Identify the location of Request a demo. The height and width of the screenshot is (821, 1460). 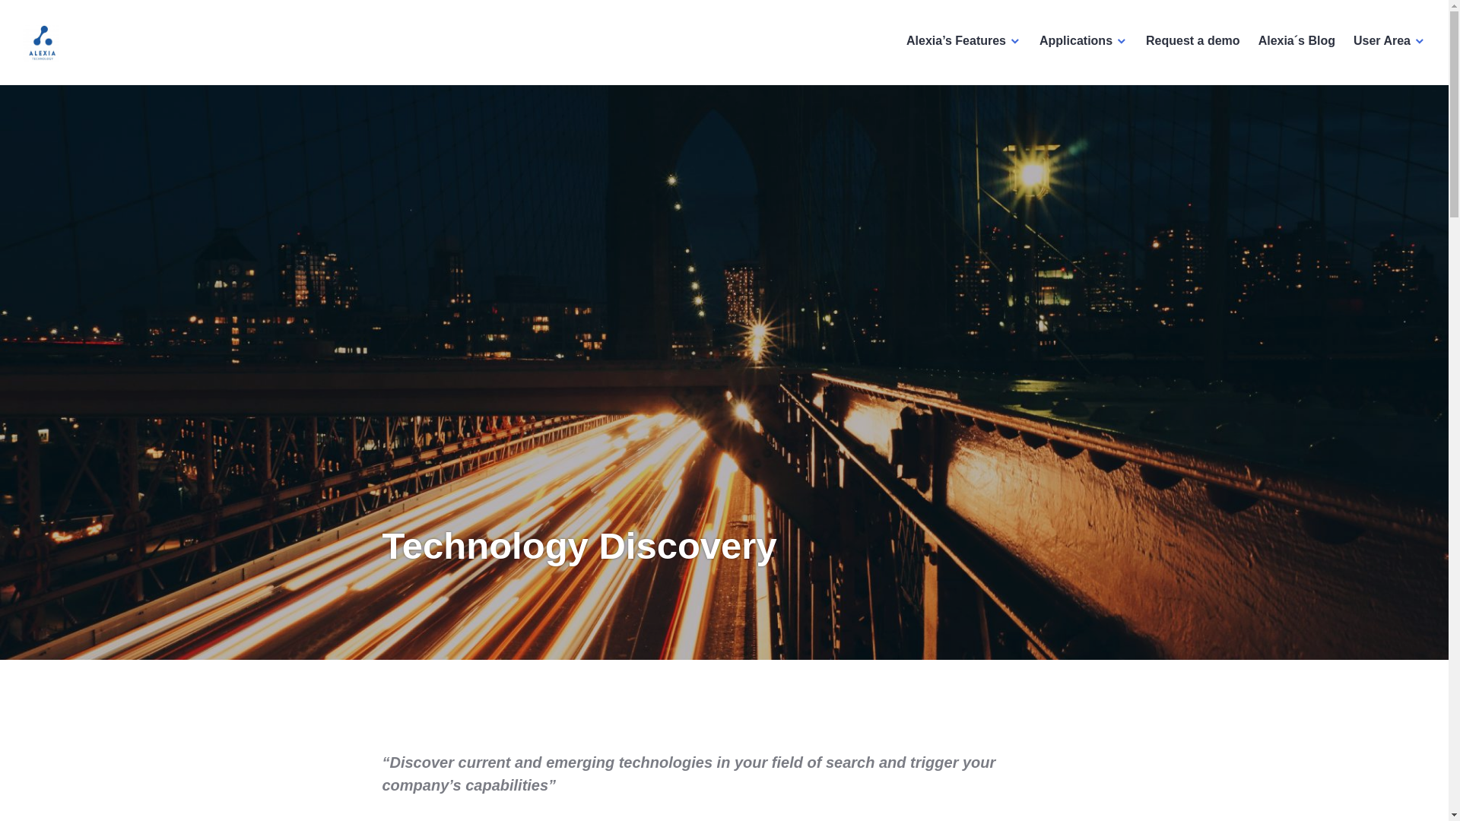
(1192, 41).